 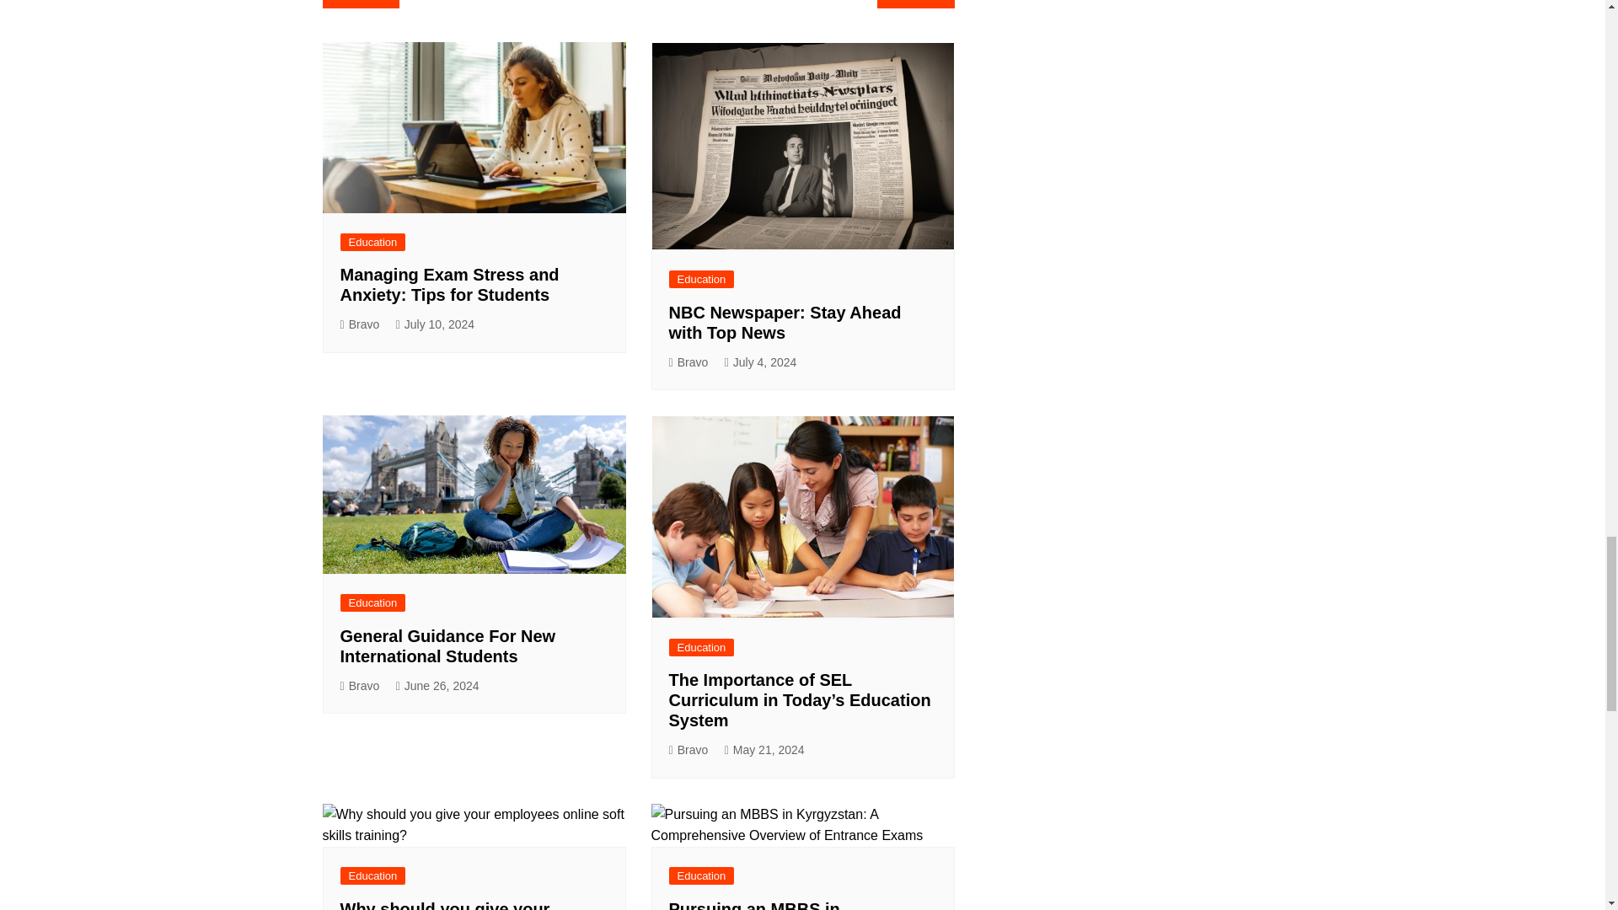 I want to click on NBC Newspaper: Stay Ahead with Top News, so click(x=785, y=322).